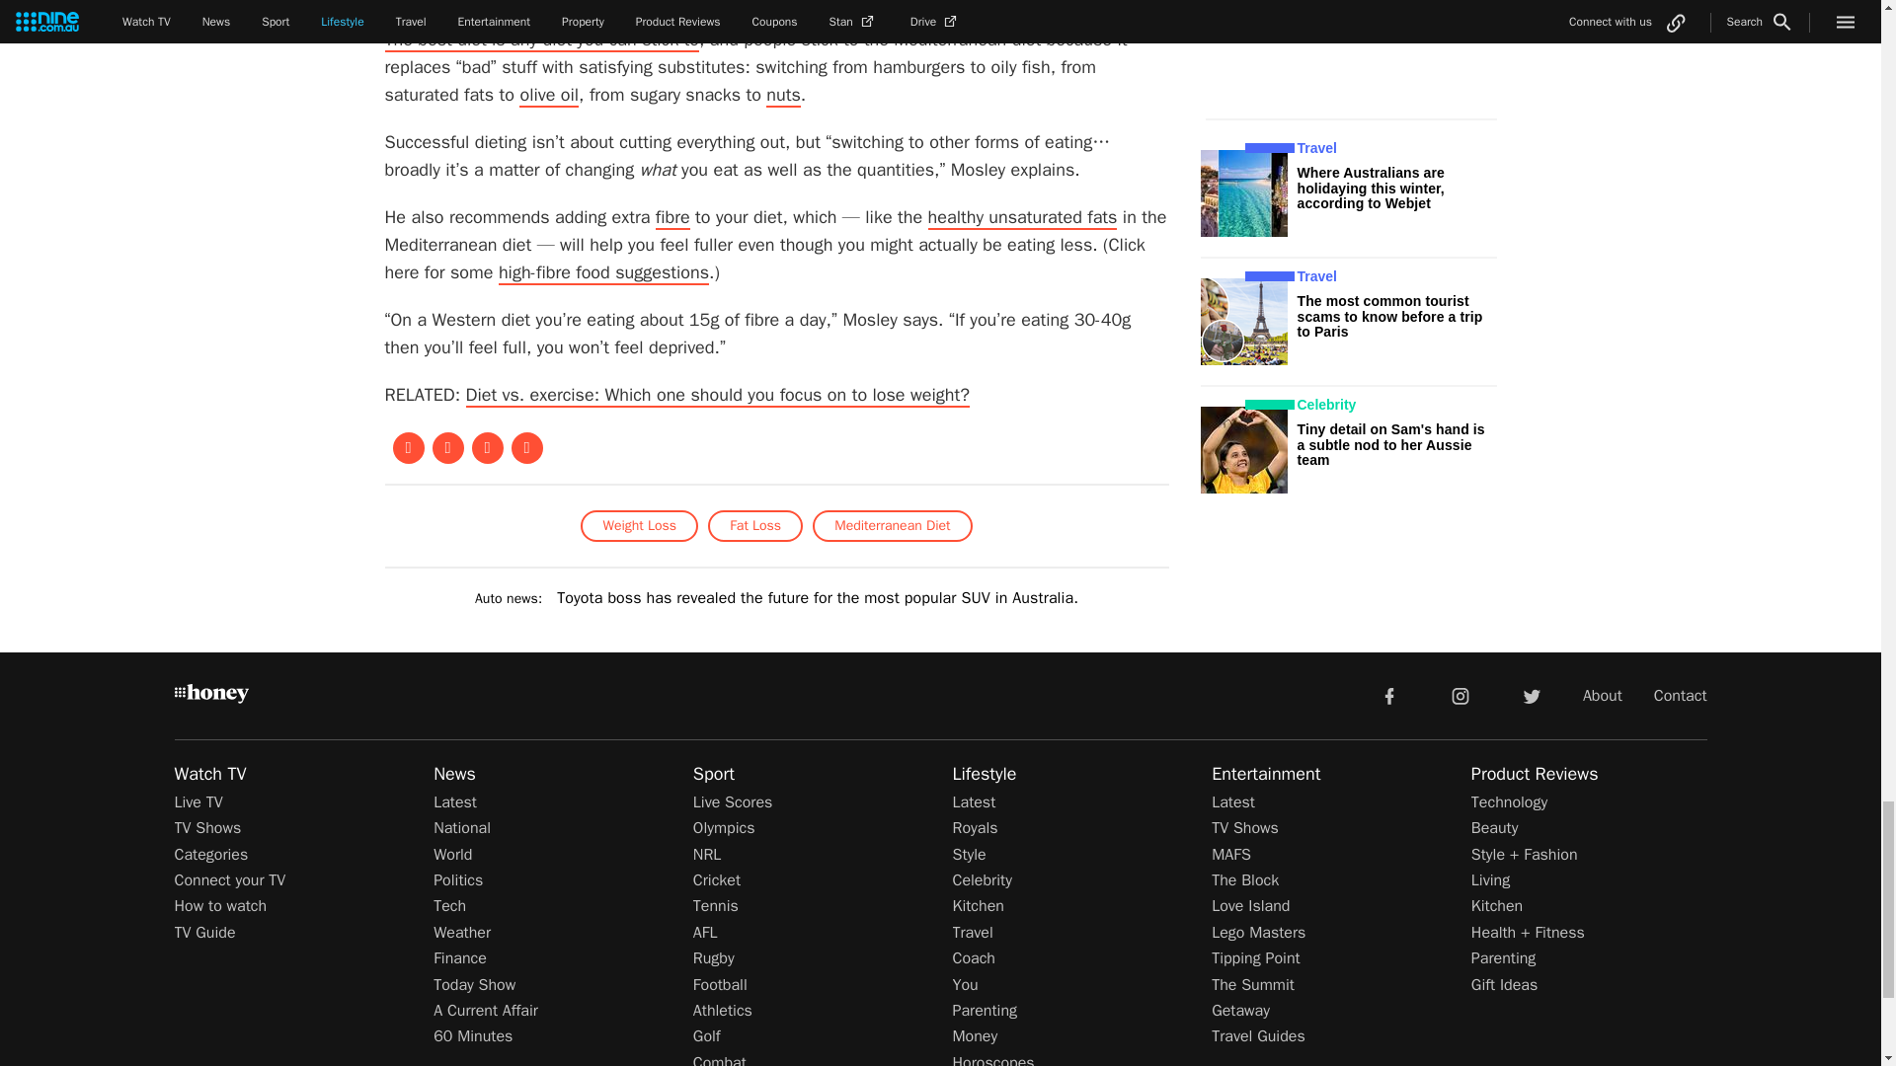 This screenshot has height=1066, width=1896. What do you see at coordinates (1531, 694) in the screenshot?
I see `twitter` at bounding box center [1531, 694].